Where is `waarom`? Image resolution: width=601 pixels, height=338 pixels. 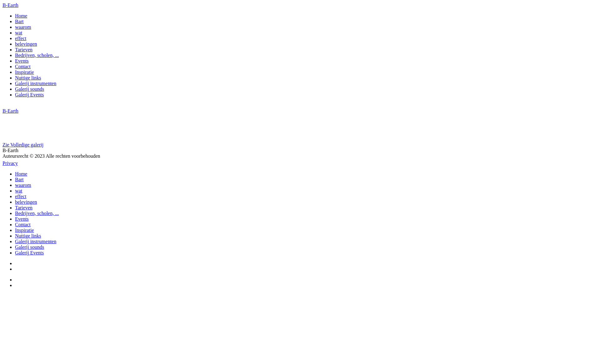 waarom is located at coordinates (23, 27).